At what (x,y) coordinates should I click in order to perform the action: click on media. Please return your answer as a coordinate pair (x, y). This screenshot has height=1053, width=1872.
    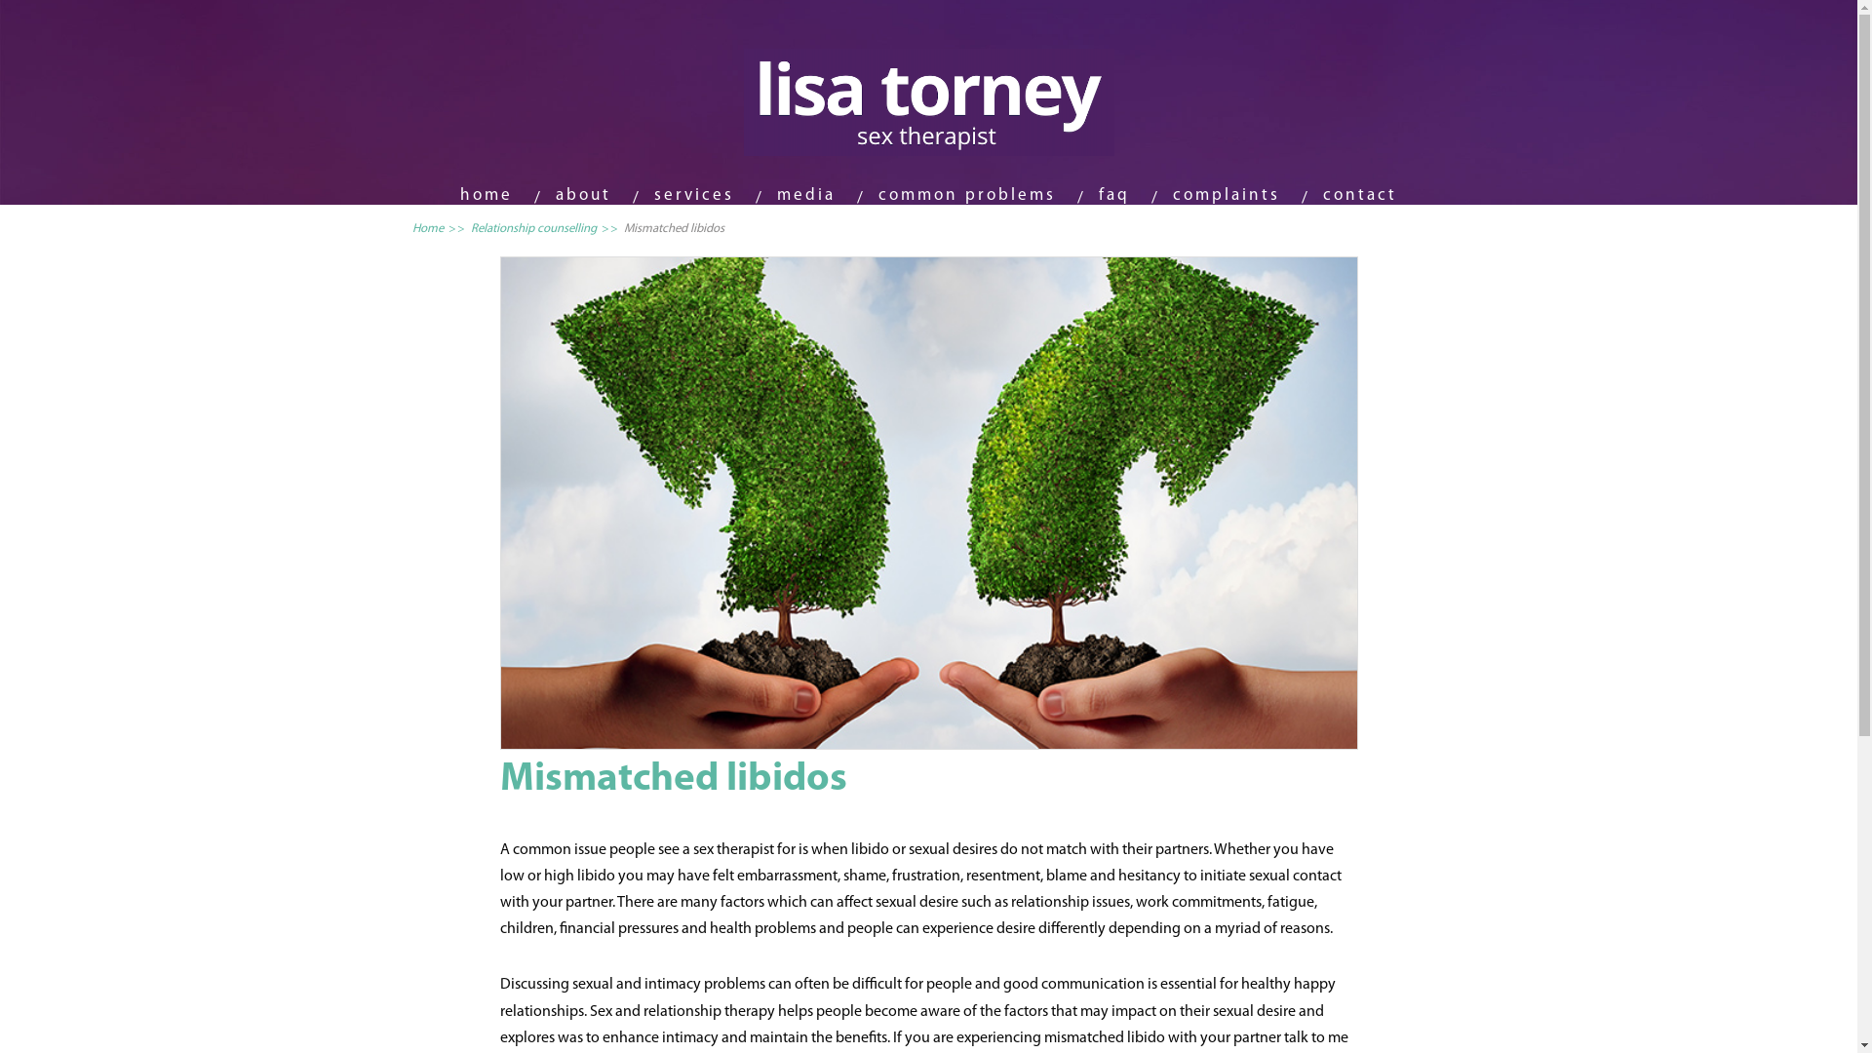
    Looking at the image, I should click on (806, 196).